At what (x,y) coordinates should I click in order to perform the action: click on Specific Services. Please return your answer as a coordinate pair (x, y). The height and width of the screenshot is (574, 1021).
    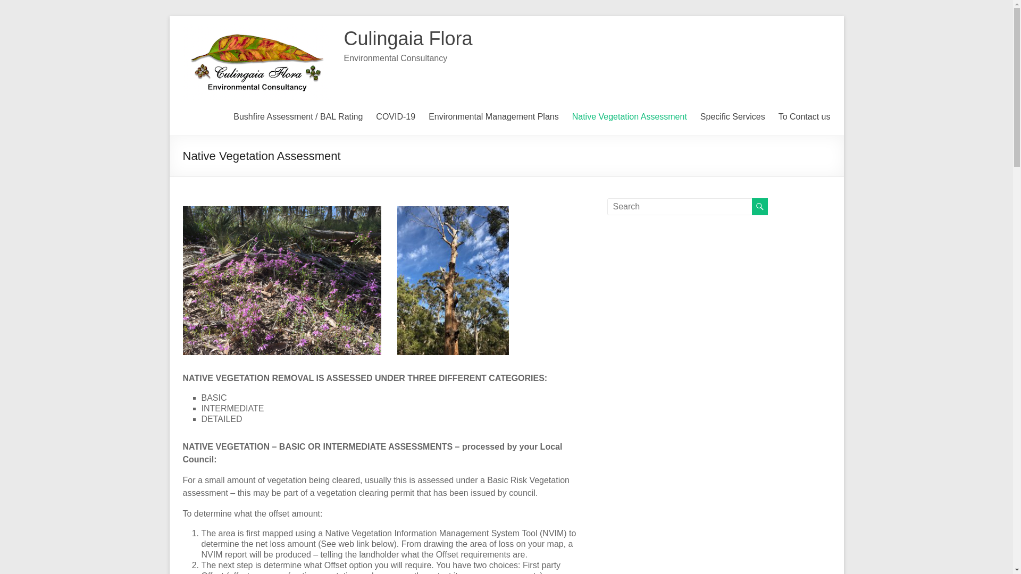
    Looking at the image, I should click on (733, 115).